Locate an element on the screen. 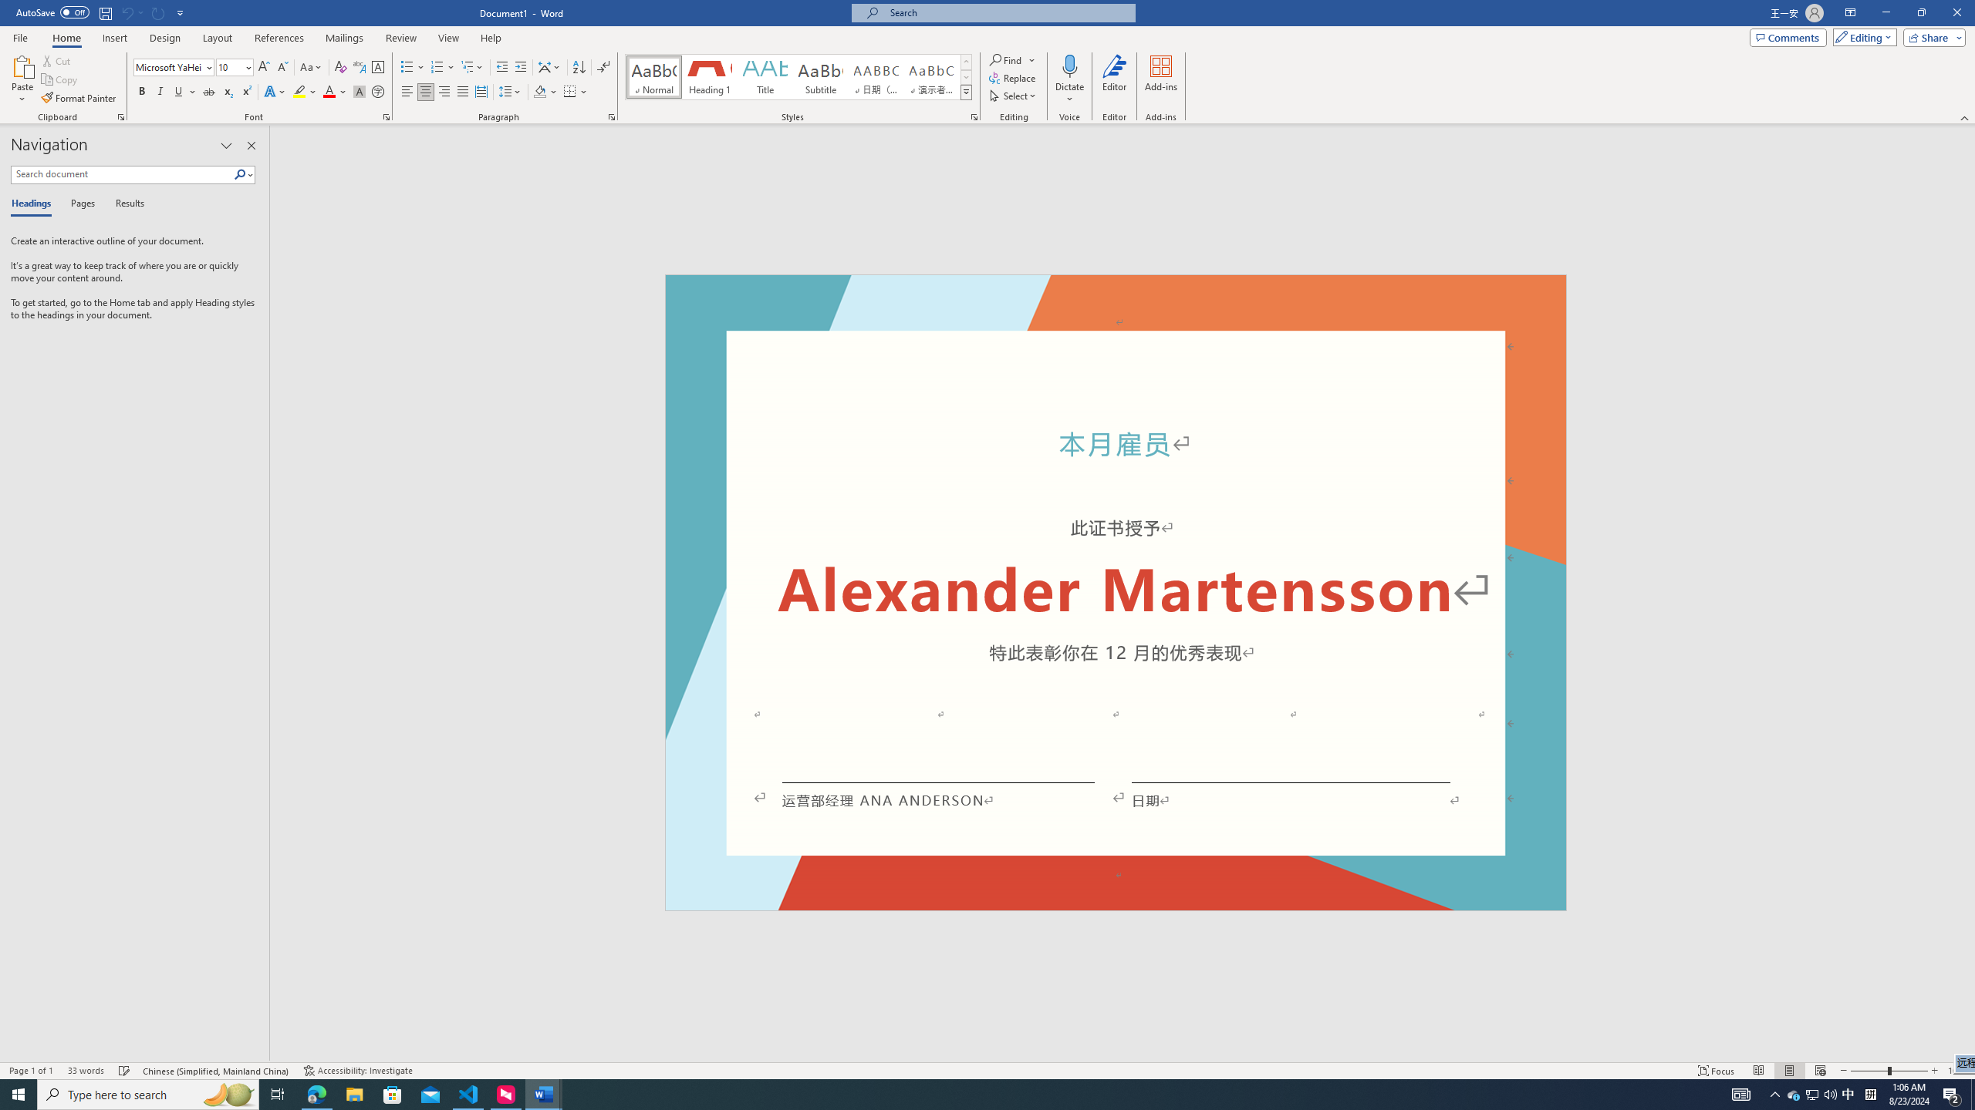 The height and width of the screenshot is (1110, 1975). Quick Access Toolbar is located at coordinates (102, 13).